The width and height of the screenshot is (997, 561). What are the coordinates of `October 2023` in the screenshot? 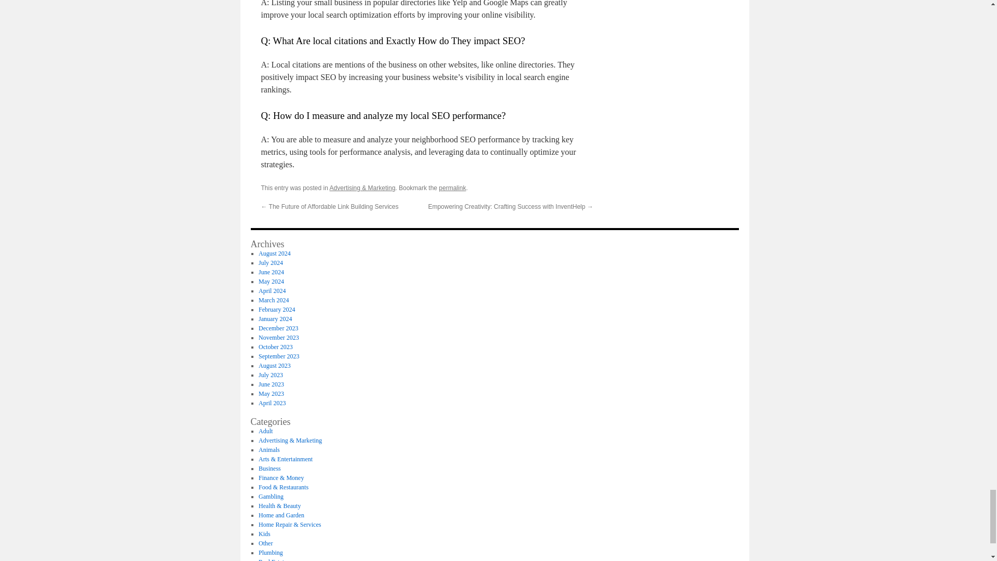 It's located at (275, 347).